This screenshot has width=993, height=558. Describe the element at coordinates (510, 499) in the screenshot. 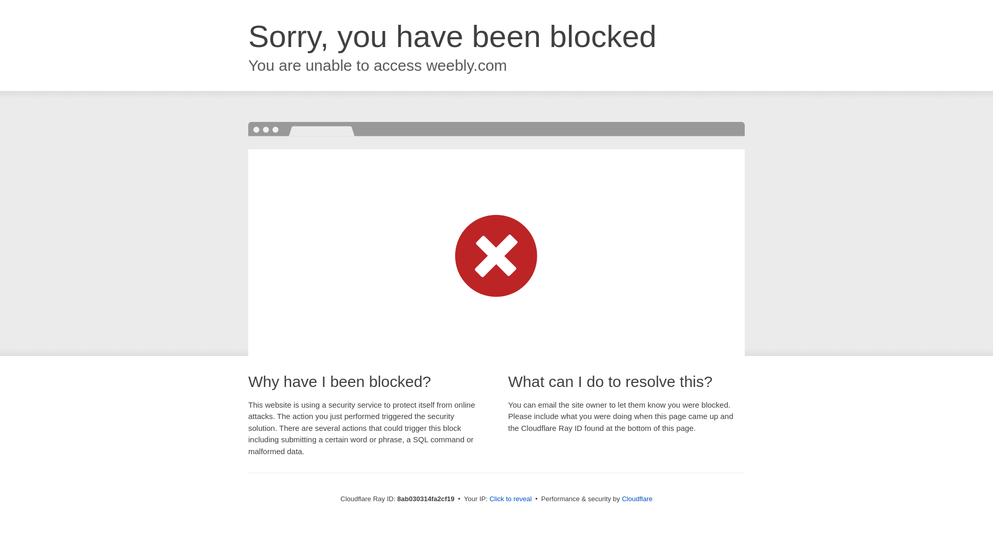

I see `Click to reveal` at that location.